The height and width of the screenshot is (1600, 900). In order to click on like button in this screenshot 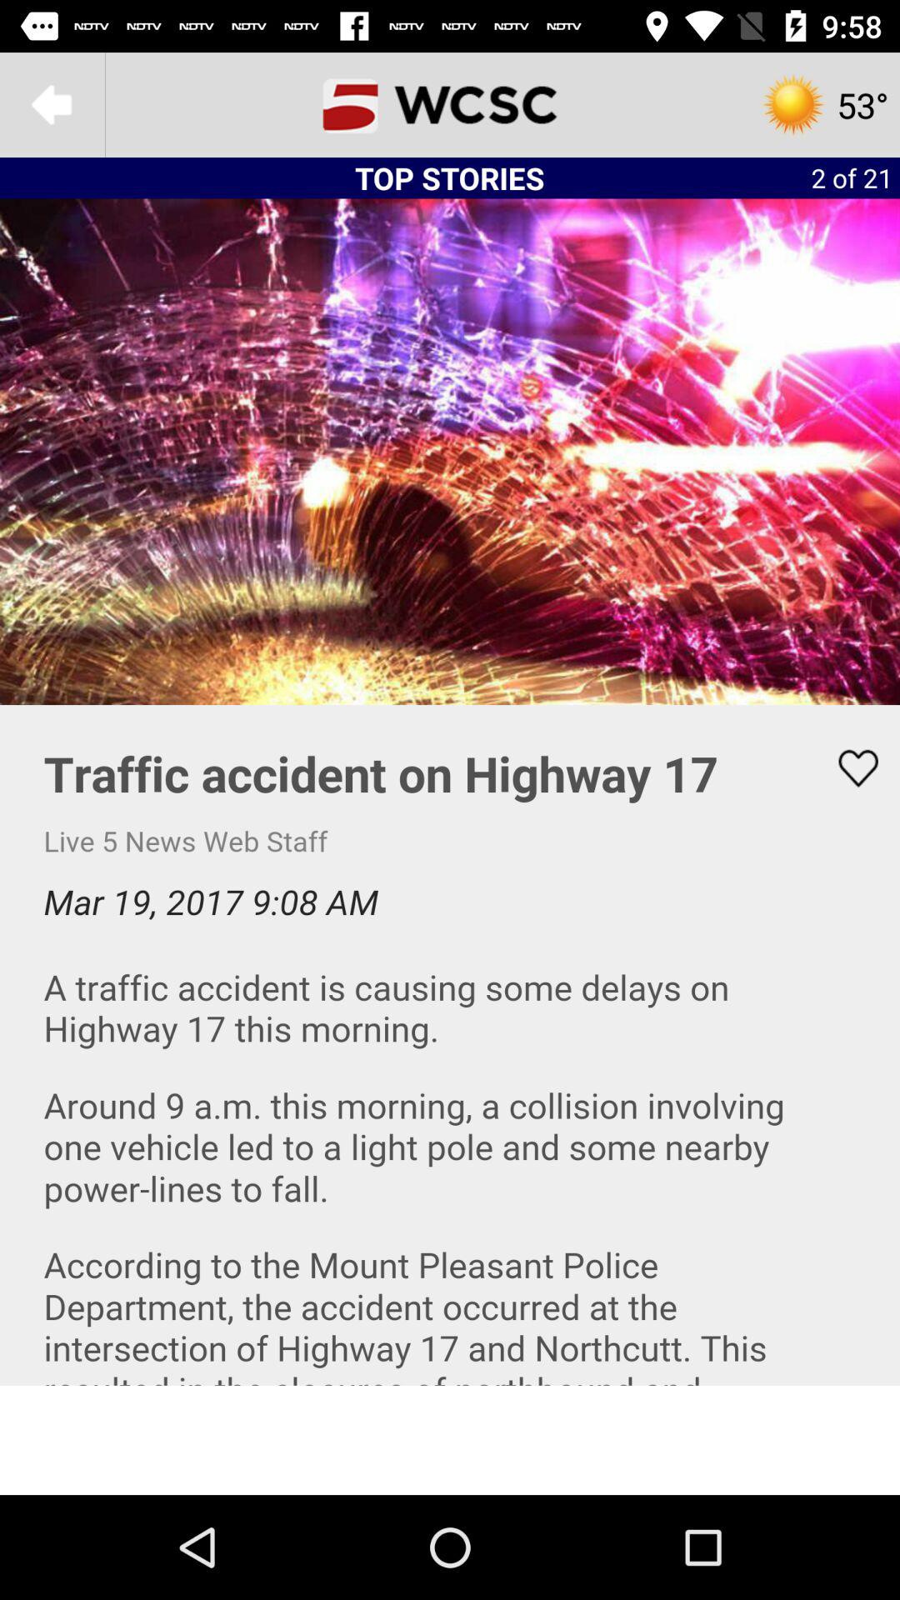, I will do `click(847, 768)`.